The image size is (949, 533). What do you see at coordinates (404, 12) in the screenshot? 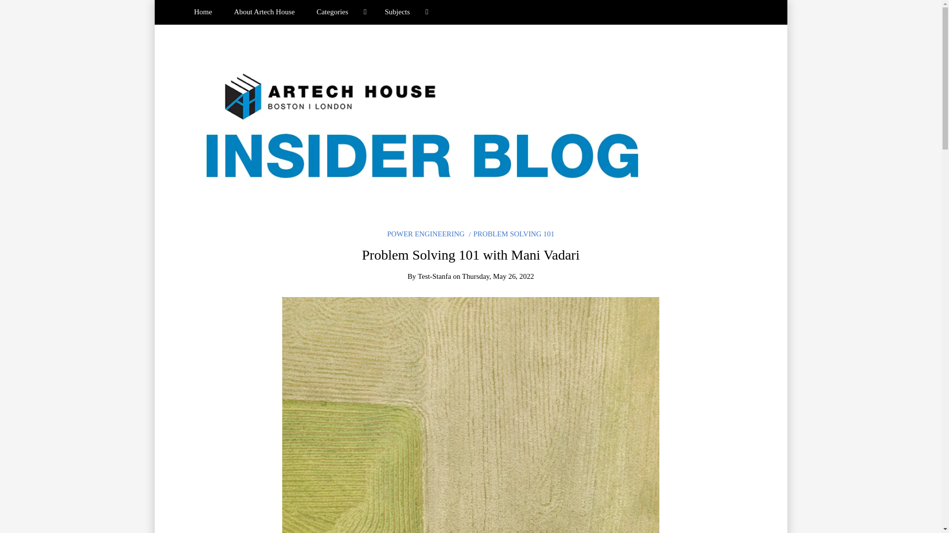
I see `Subjects` at bounding box center [404, 12].